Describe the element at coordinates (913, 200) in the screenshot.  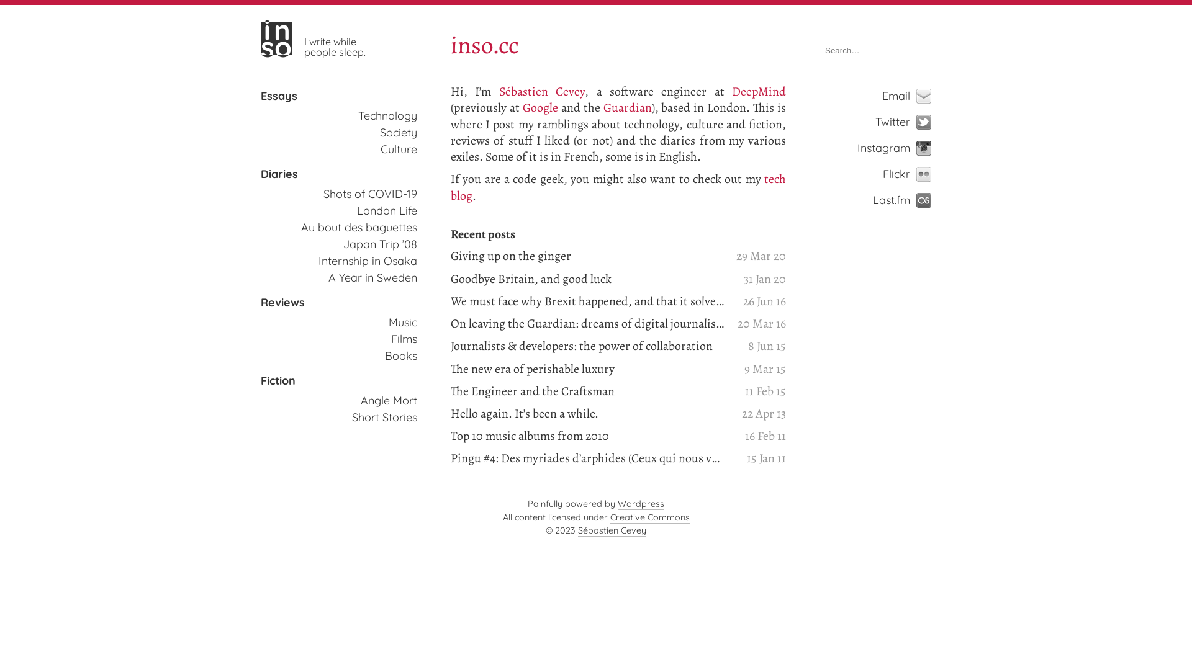
I see `Last.fm` at that location.